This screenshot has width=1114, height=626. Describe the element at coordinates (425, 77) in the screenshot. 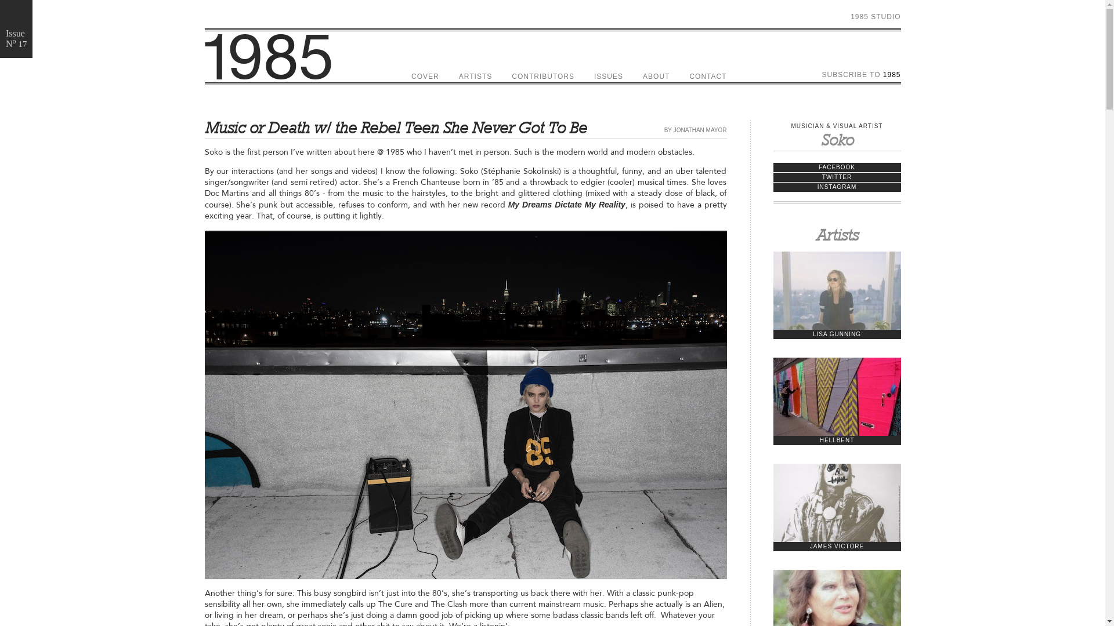

I see `COVER` at that location.